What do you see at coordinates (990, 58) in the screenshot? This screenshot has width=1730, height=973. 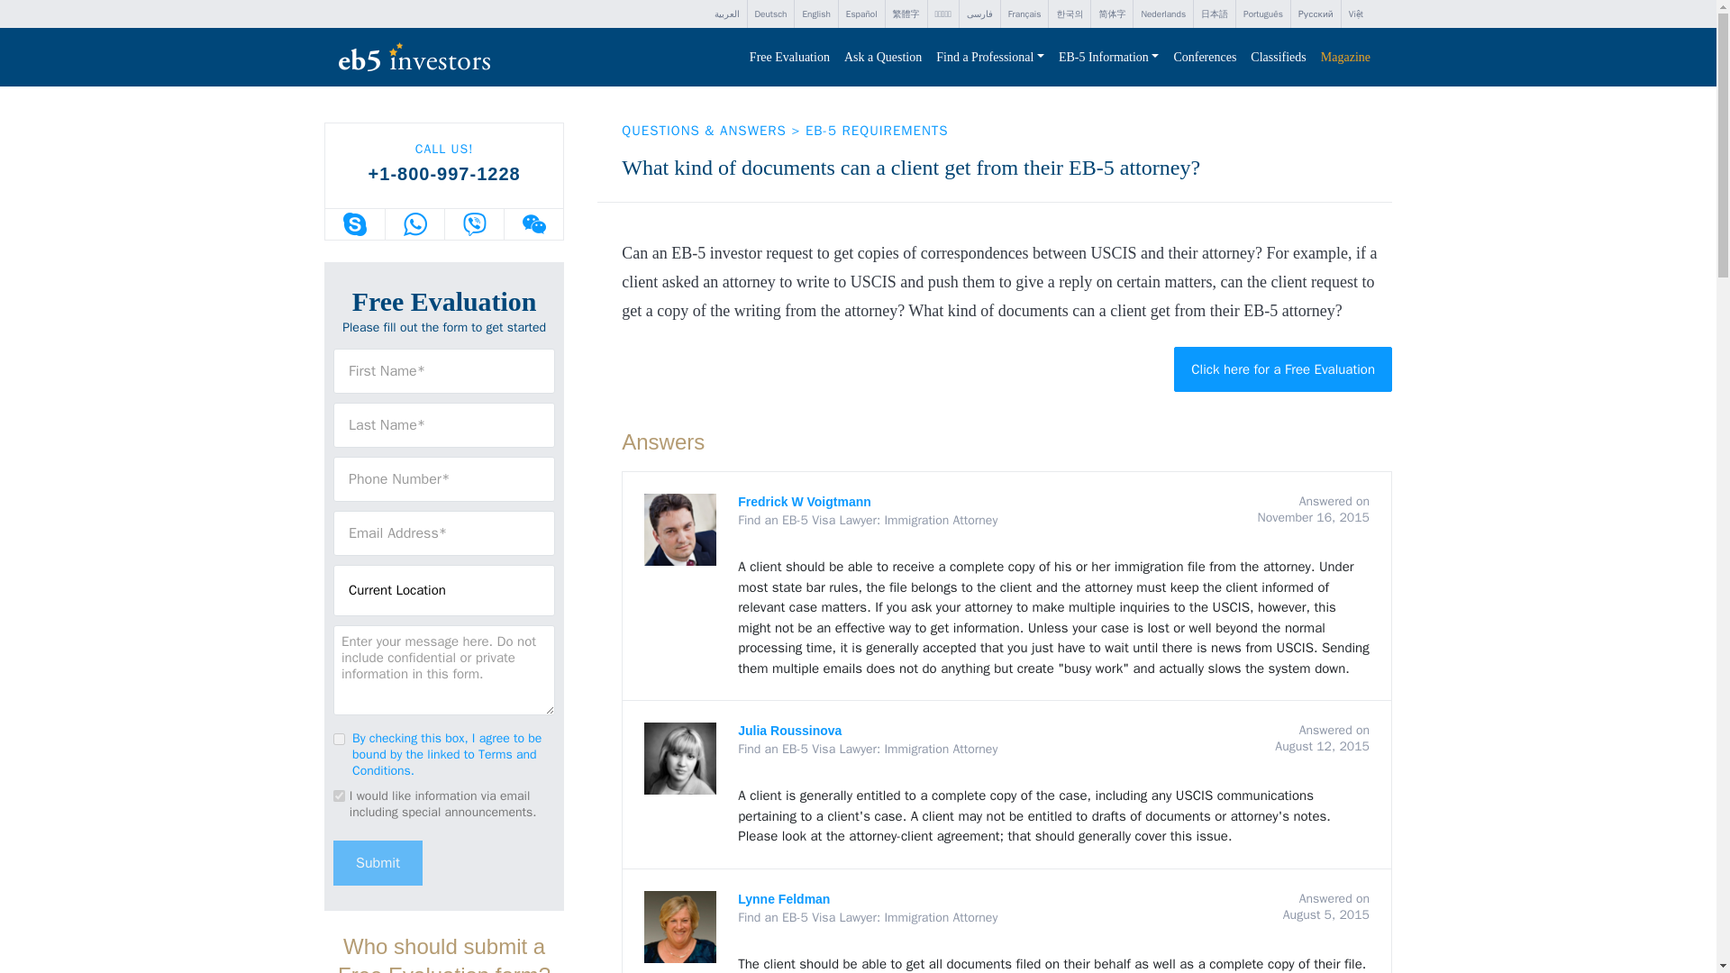 I see `Find a Professional` at bounding box center [990, 58].